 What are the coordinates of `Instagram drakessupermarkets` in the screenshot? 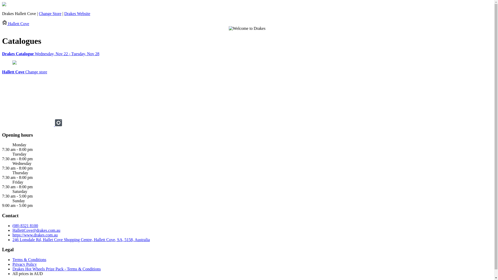 It's located at (59, 125).